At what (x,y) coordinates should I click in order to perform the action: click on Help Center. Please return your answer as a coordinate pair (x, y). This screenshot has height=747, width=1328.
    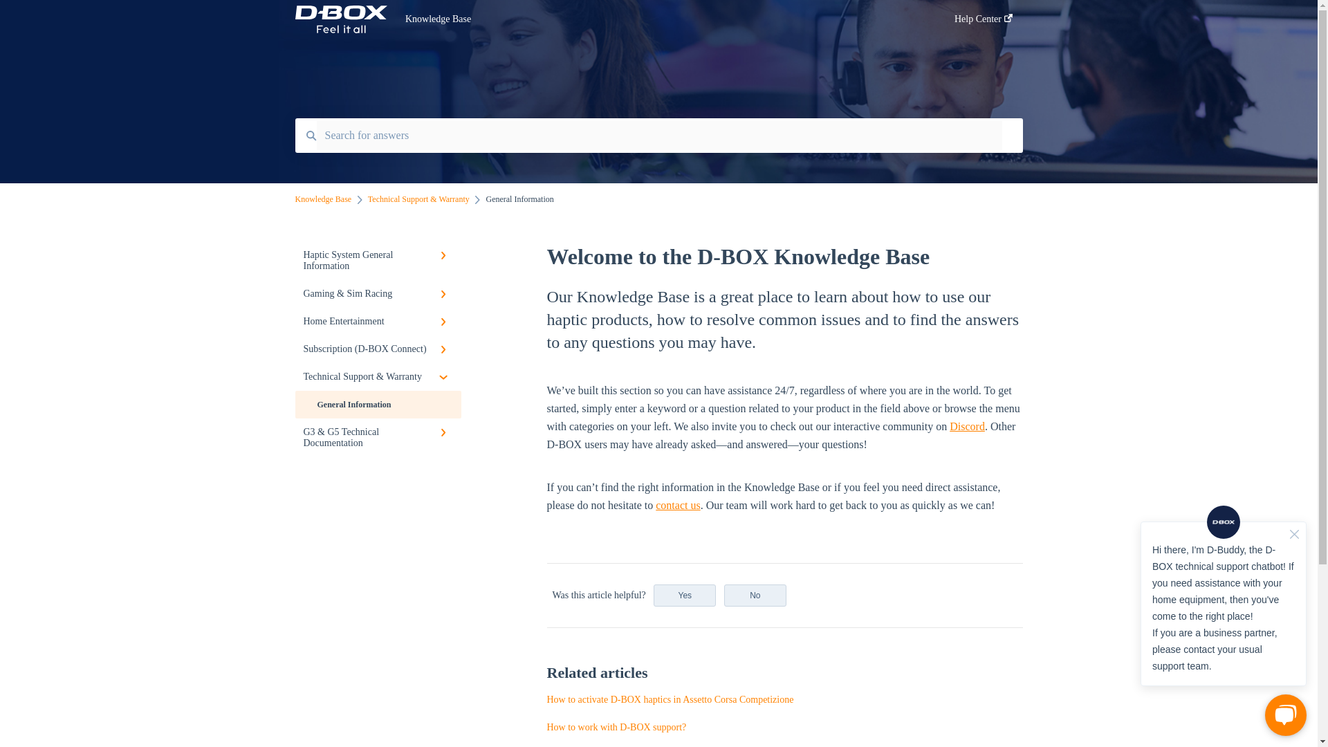
    Looking at the image, I should click on (984, 23).